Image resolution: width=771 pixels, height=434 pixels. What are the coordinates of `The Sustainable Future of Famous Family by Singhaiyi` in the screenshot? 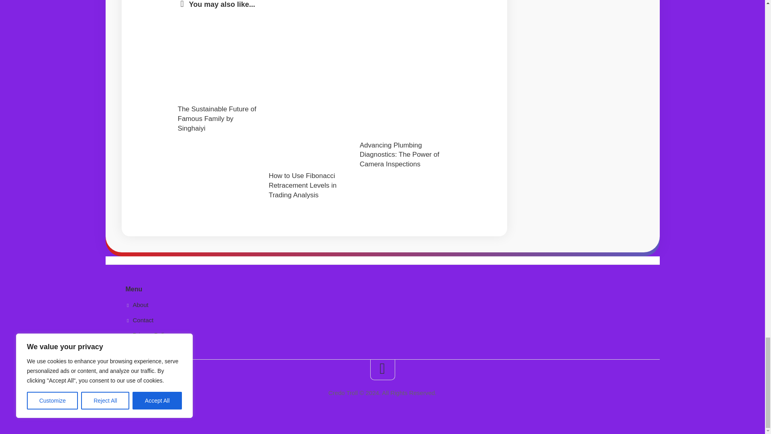 It's located at (216, 119).